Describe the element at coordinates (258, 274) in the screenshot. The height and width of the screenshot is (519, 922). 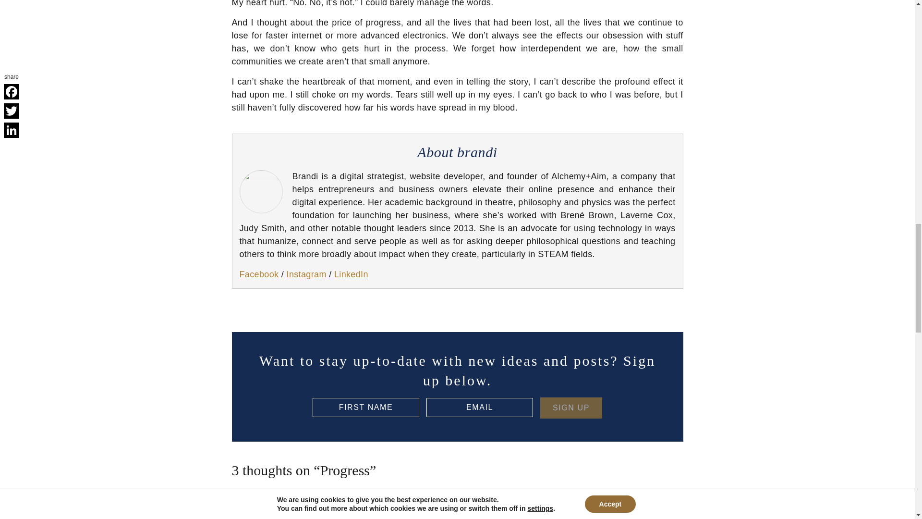
I see `Facebook` at that location.